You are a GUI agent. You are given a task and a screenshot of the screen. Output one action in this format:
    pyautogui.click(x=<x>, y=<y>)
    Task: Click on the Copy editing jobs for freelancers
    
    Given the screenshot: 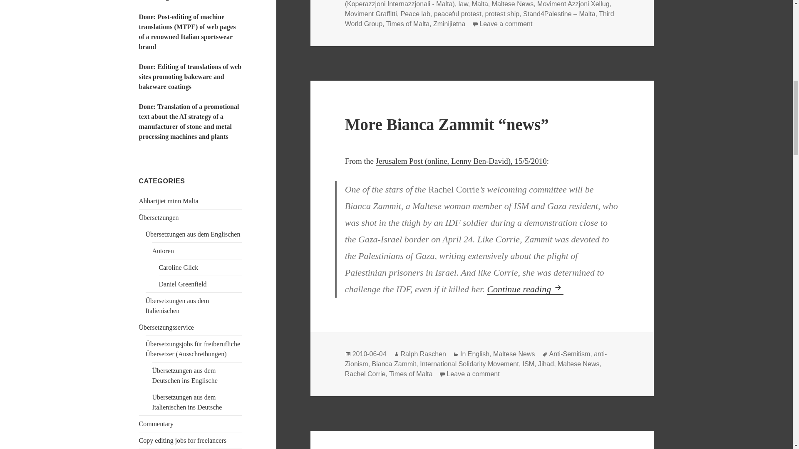 What is the action you would take?
    pyautogui.click(x=183, y=440)
    